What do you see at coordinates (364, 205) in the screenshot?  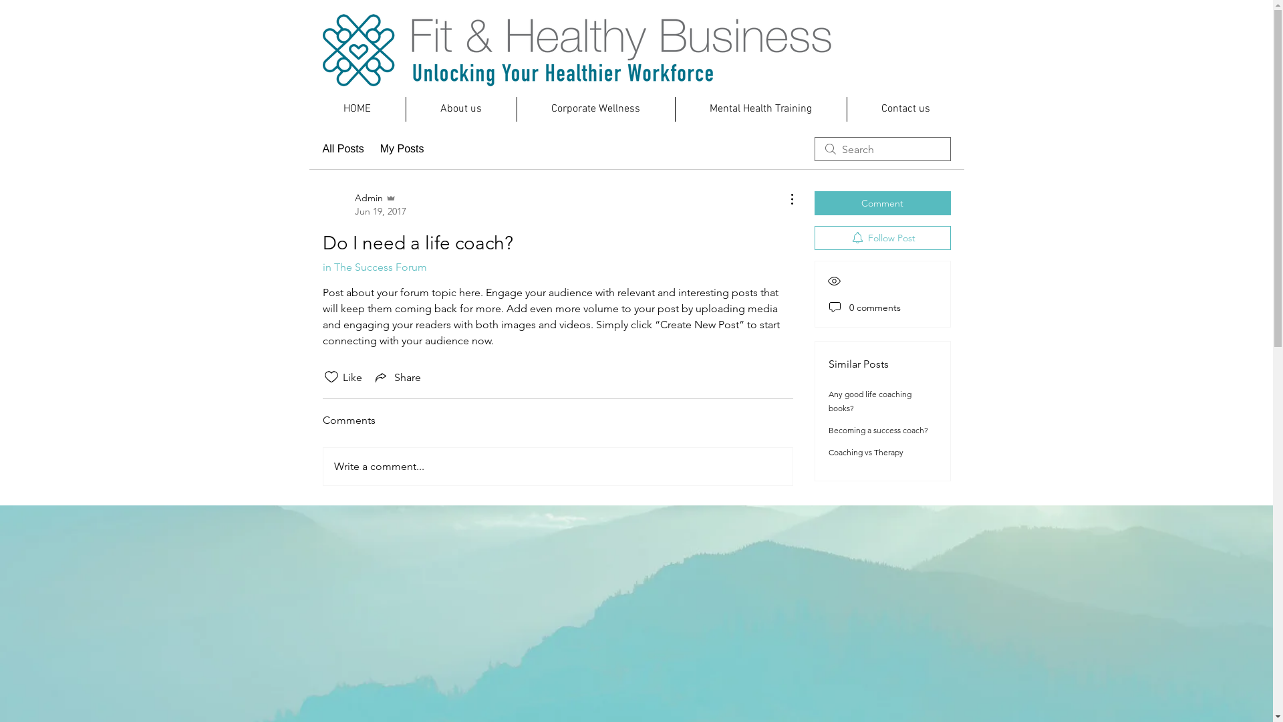 I see `Admin
Jun 19, 2017` at bounding box center [364, 205].